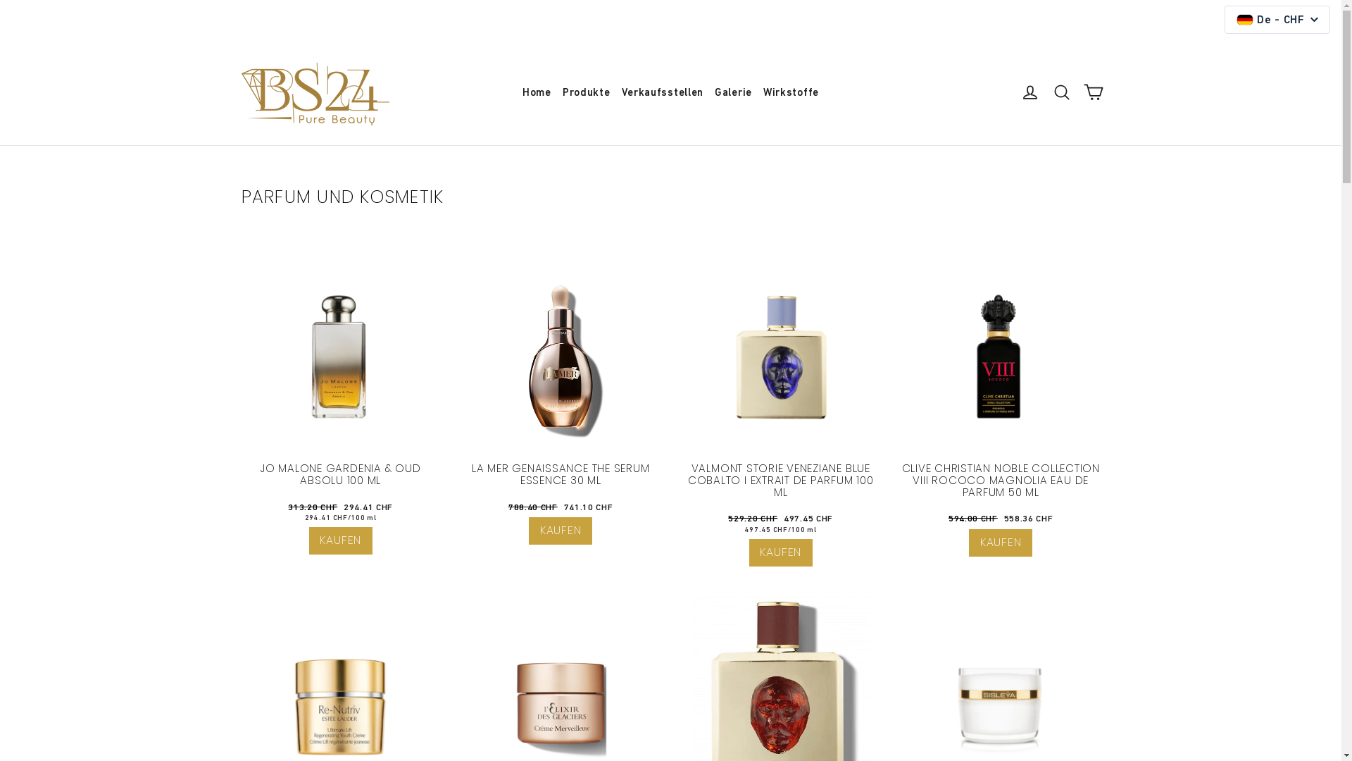  Describe the element at coordinates (781, 552) in the screenshot. I see `KAUFEN` at that location.